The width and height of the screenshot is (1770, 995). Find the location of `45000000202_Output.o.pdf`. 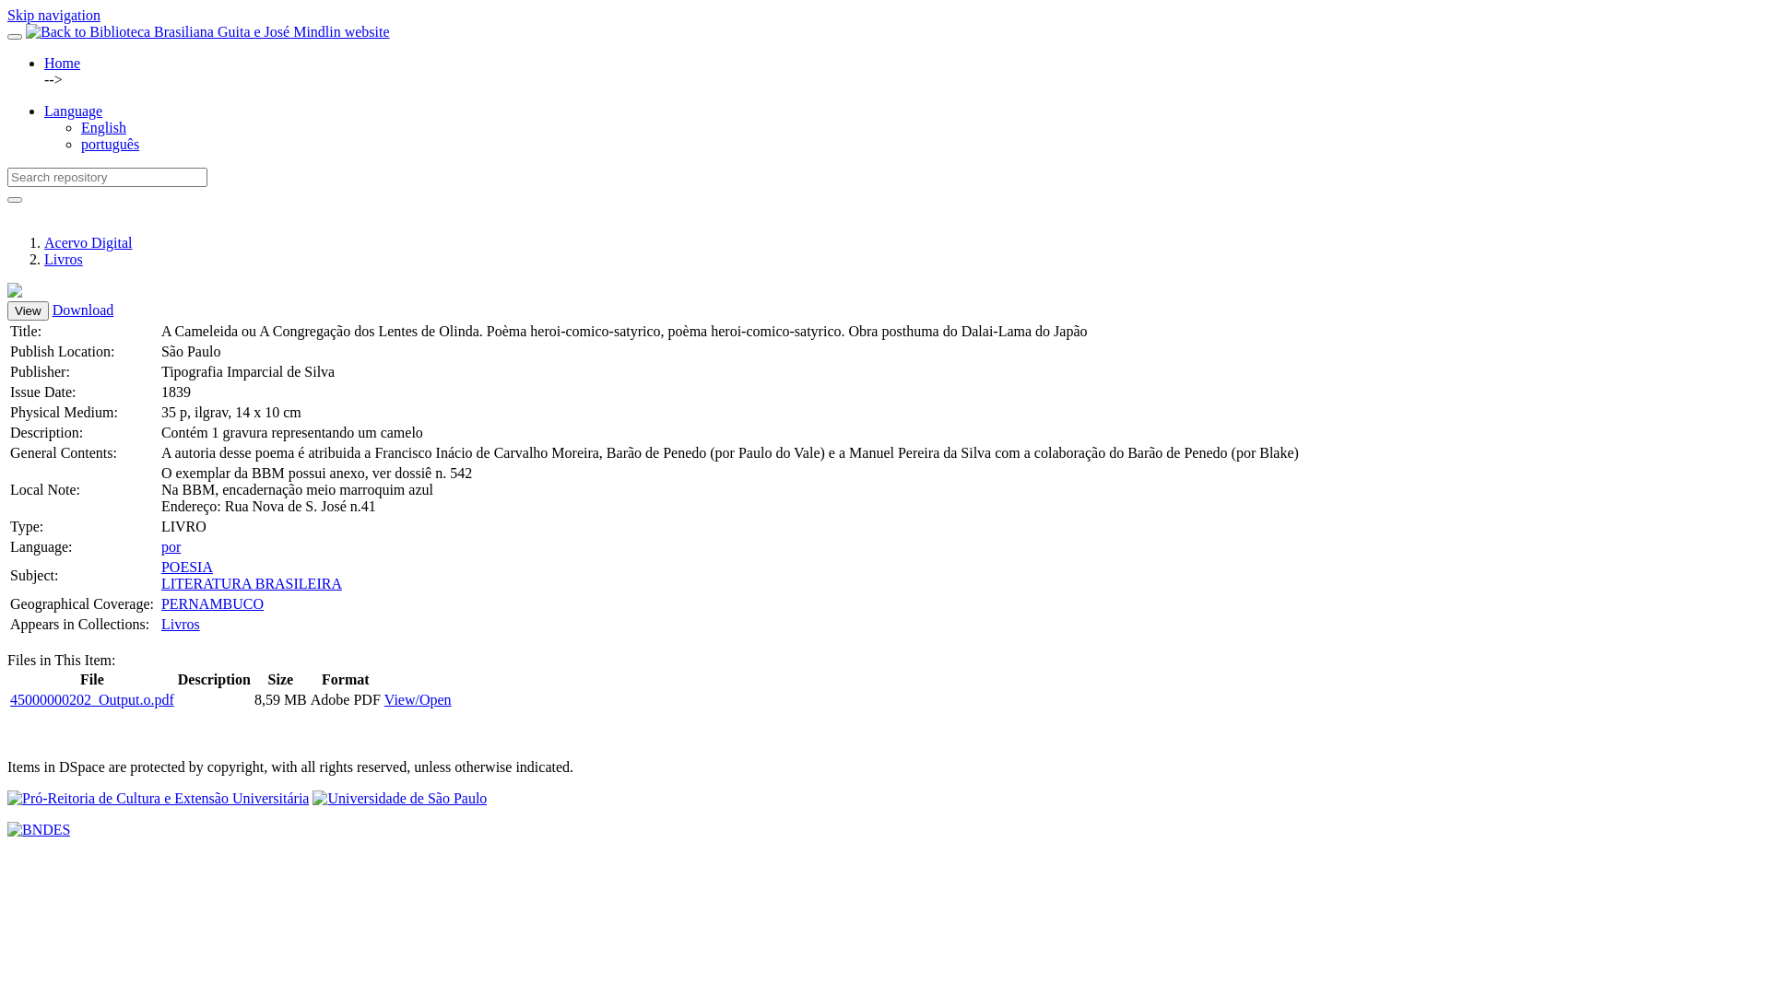

45000000202_Output.o.pdf is located at coordinates (92, 700).